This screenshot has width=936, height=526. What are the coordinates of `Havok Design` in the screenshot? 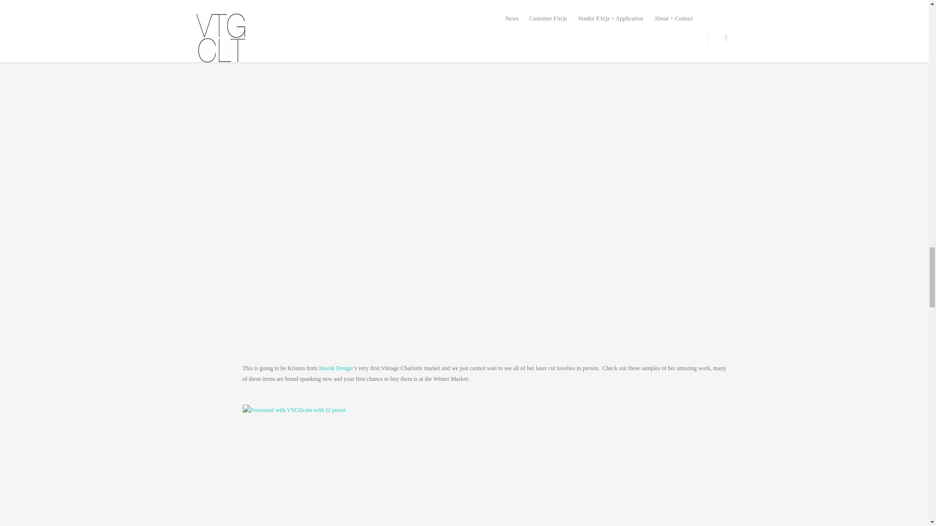 It's located at (335, 368).